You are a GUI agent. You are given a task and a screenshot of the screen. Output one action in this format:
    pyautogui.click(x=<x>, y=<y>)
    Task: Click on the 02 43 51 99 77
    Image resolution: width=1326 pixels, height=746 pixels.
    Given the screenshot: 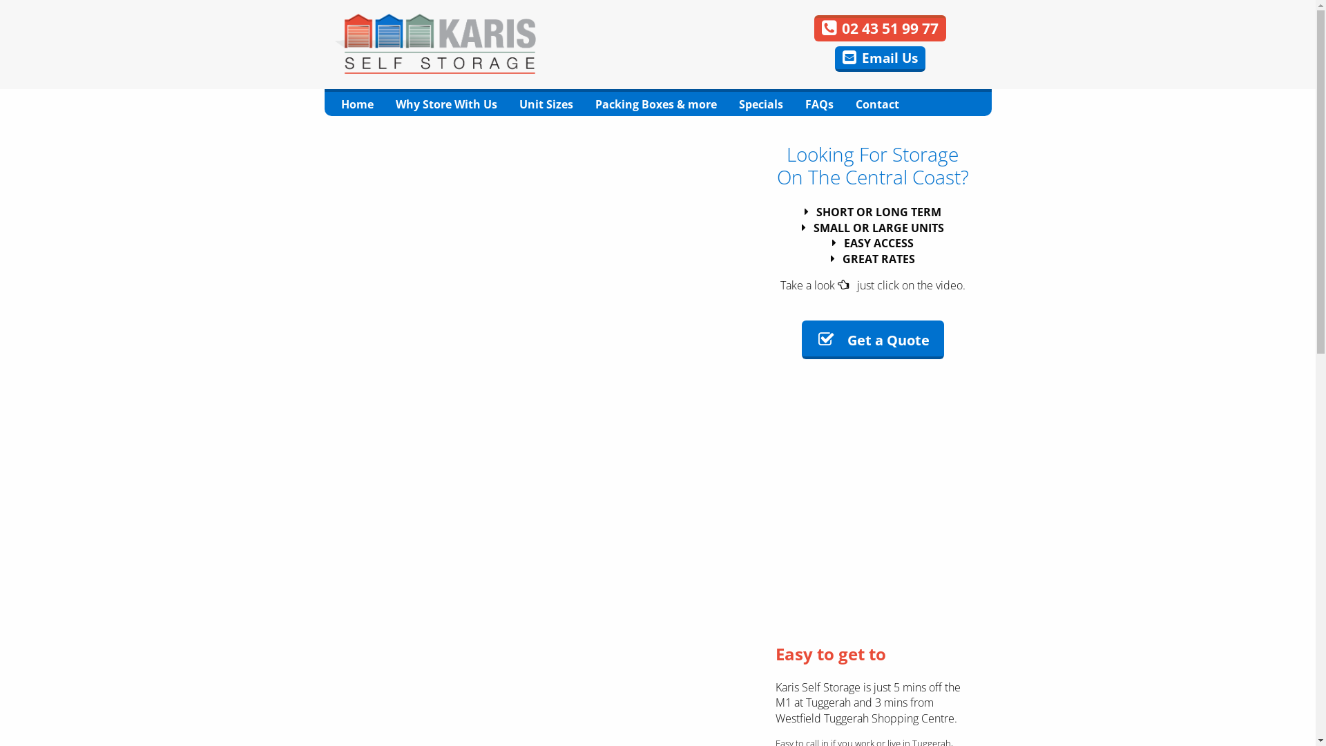 What is the action you would take?
    pyautogui.click(x=880, y=29)
    